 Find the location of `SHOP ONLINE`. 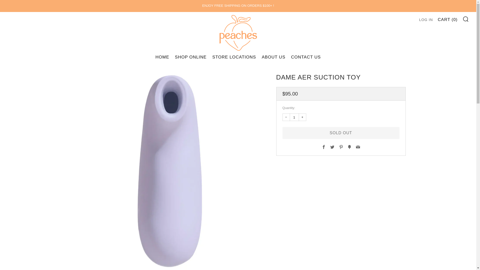

SHOP ONLINE is located at coordinates (191, 57).